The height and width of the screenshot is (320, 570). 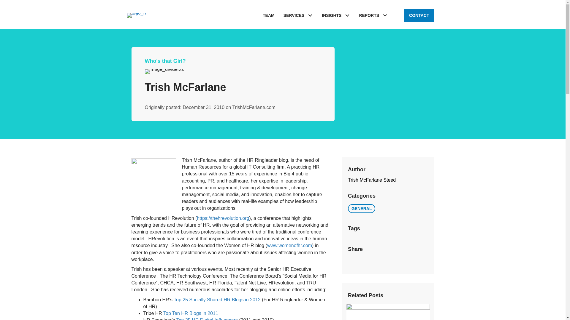 I want to click on TEAM, so click(x=268, y=15).